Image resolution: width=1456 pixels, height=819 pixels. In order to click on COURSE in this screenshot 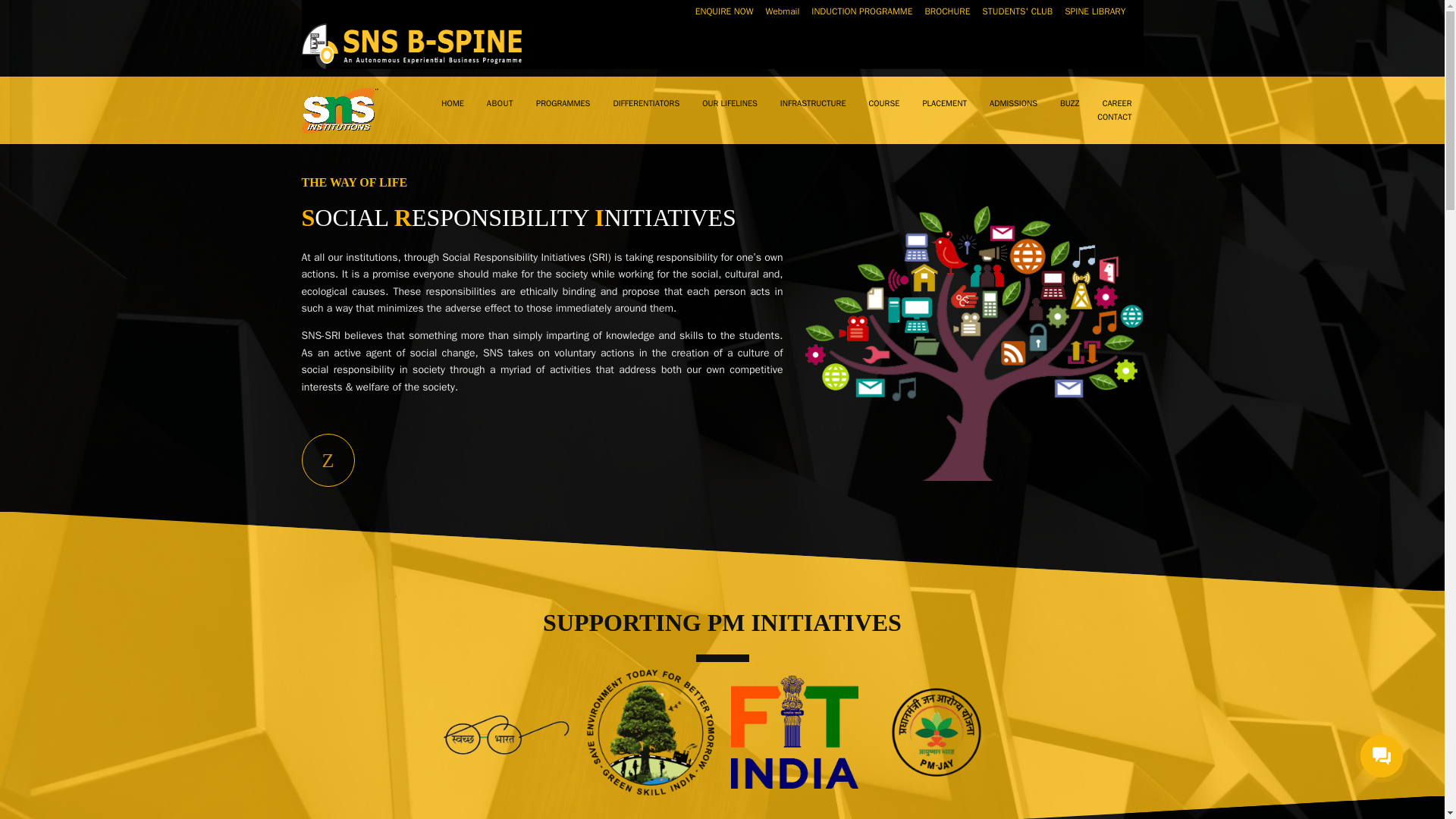, I will do `click(884, 103)`.